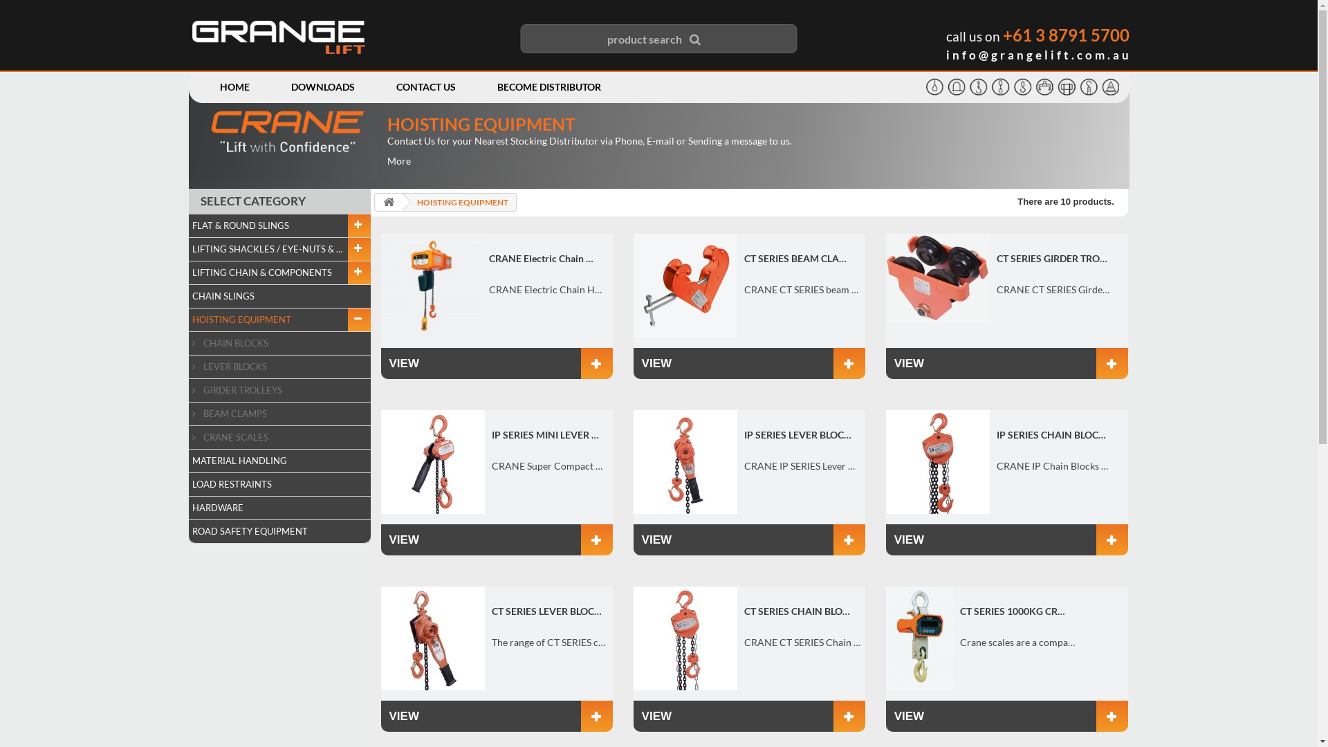 This screenshot has height=747, width=1328. What do you see at coordinates (750, 364) in the screenshot?
I see `VIEW` at bounding box center [750, 364].